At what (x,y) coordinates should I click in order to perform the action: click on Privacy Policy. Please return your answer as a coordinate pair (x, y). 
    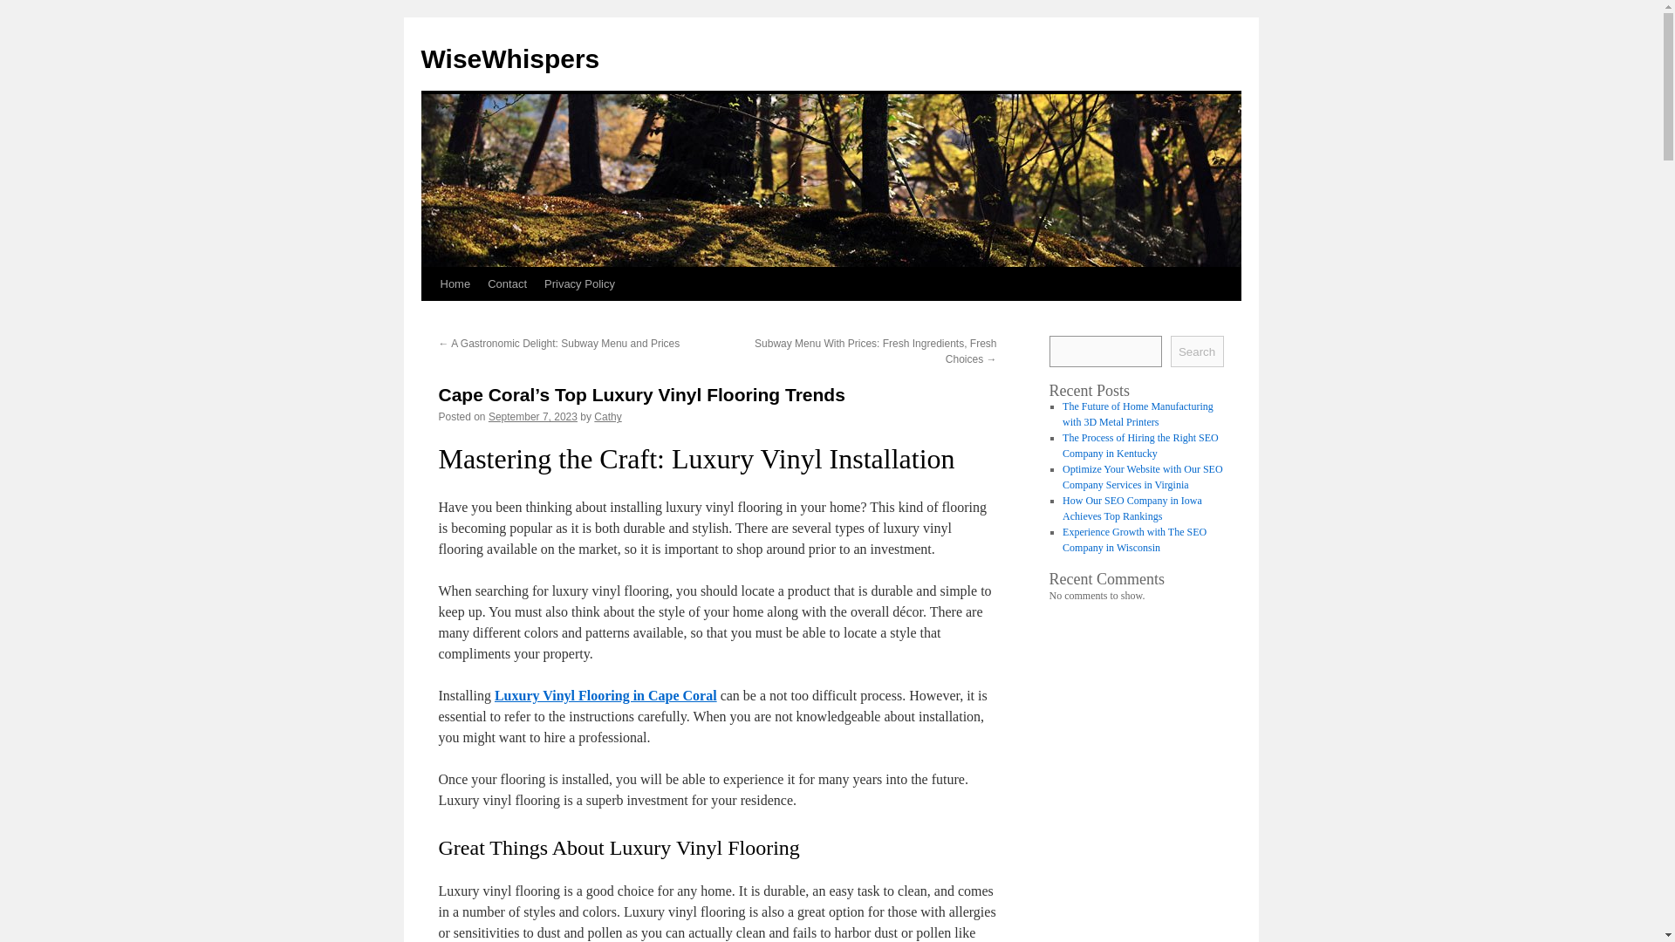
    Looking at the image, I should click on (579, 283).